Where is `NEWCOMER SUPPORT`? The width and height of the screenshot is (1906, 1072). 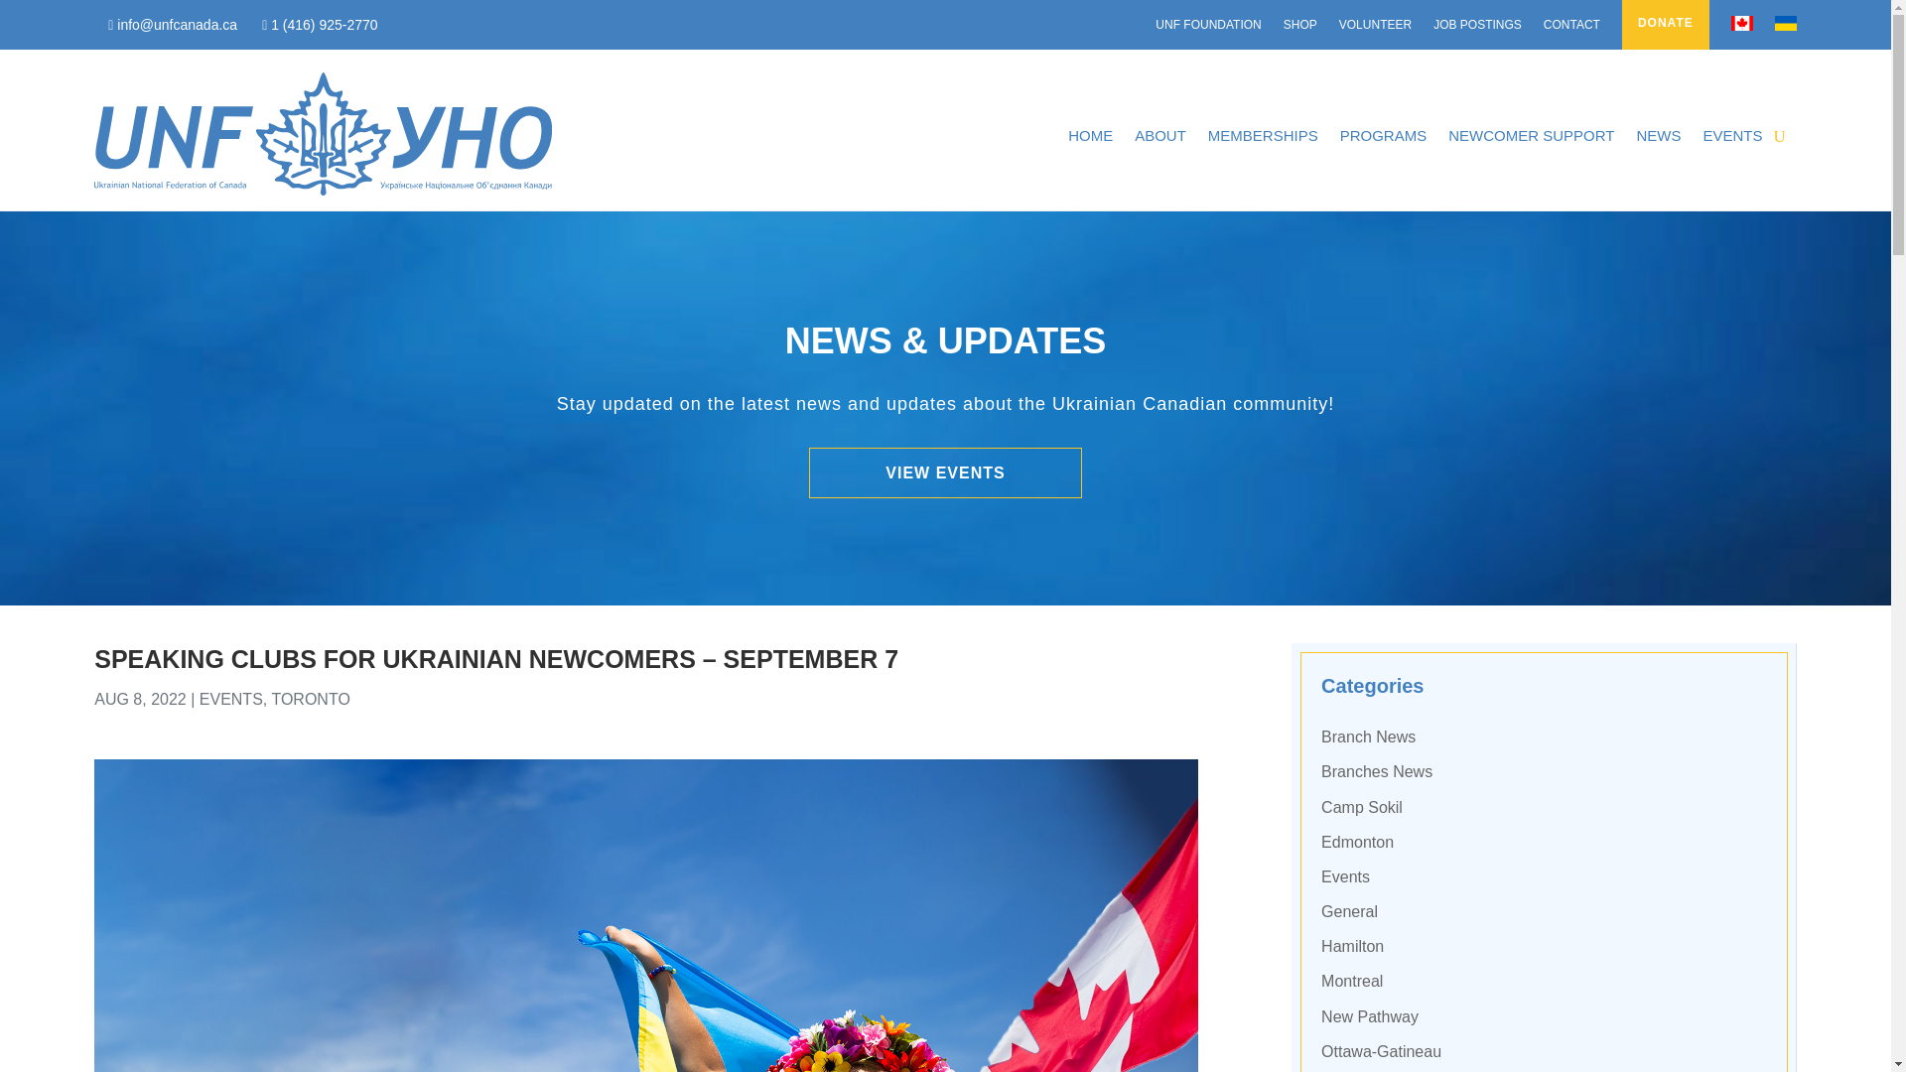
NEWCOMER SUPPORT is located at coordinates (1531, 135).